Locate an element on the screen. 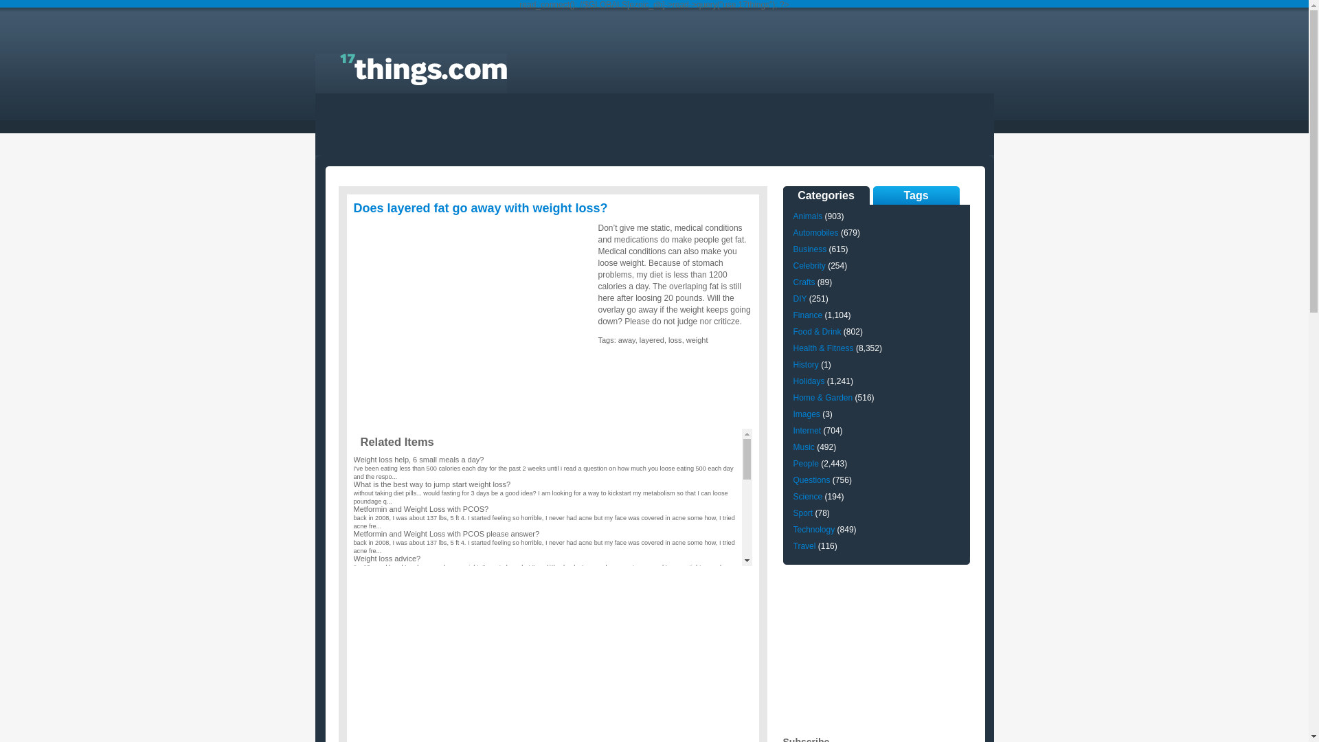 This screenshot has height=742, width=1319. Sport is located at coordinates (802, 513).